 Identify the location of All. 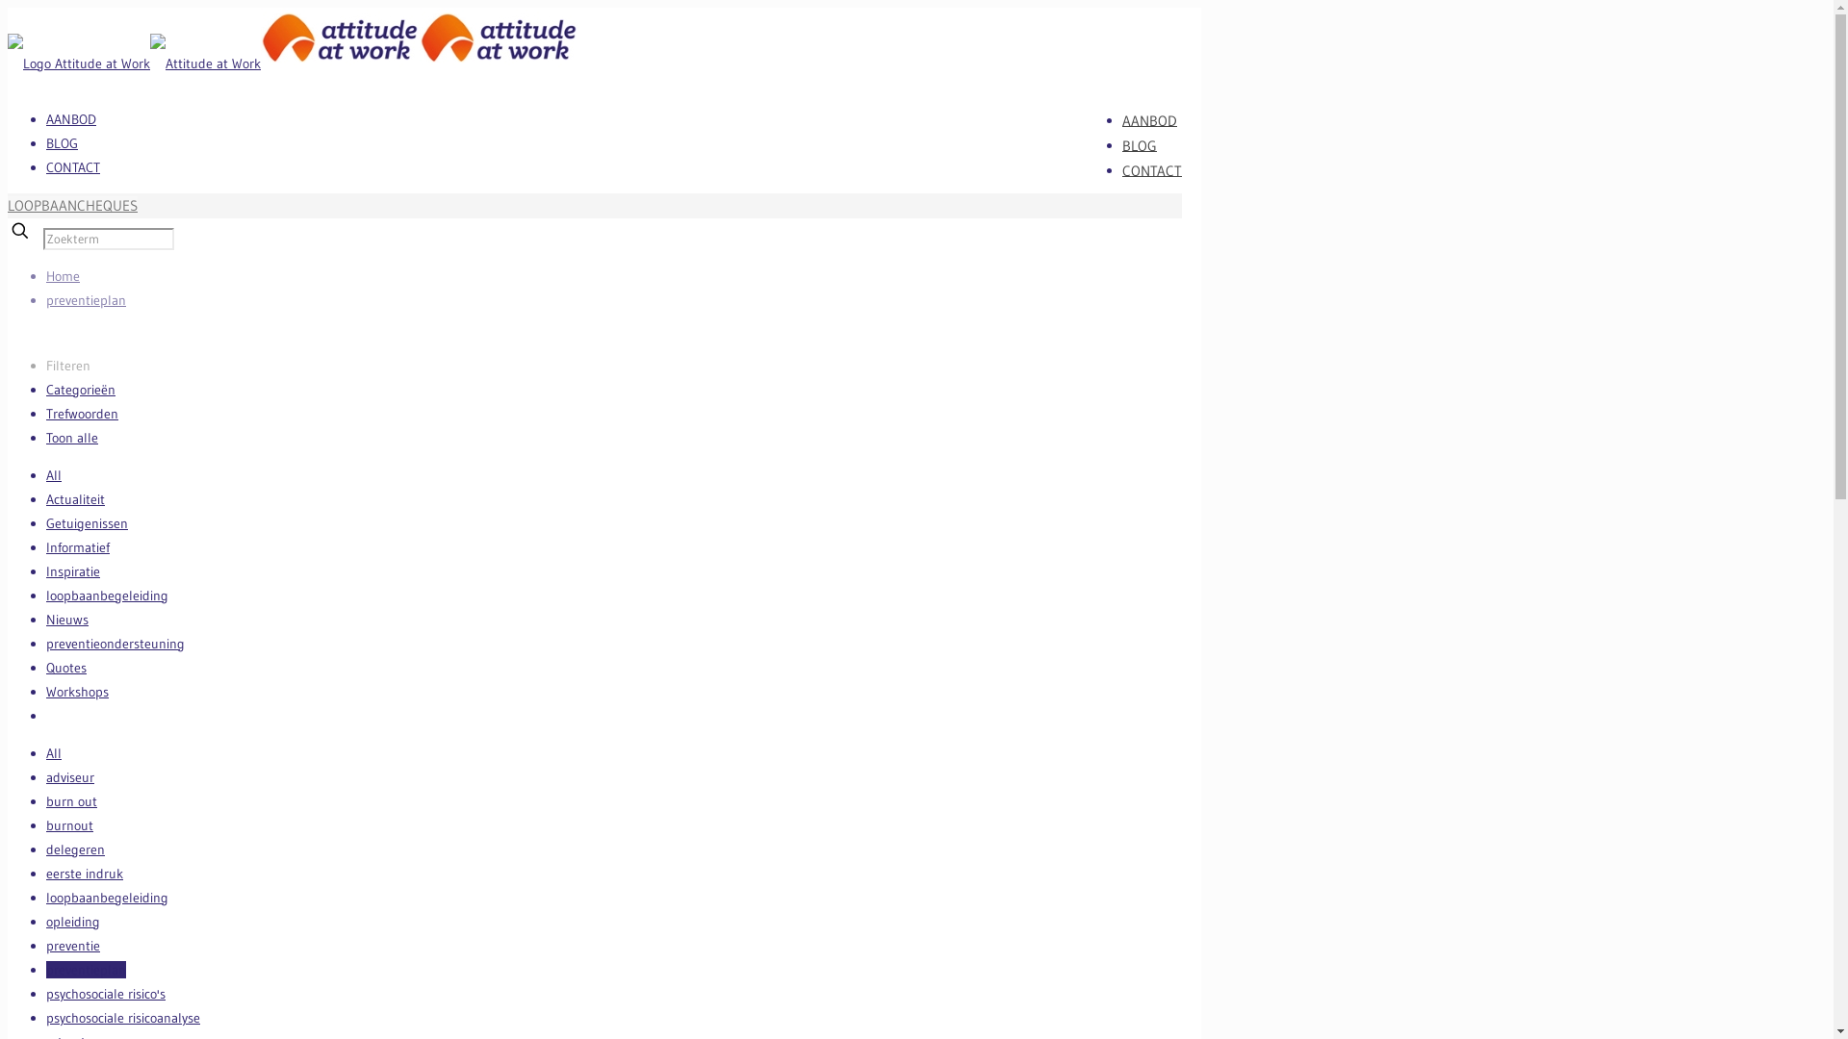
(54, 475).